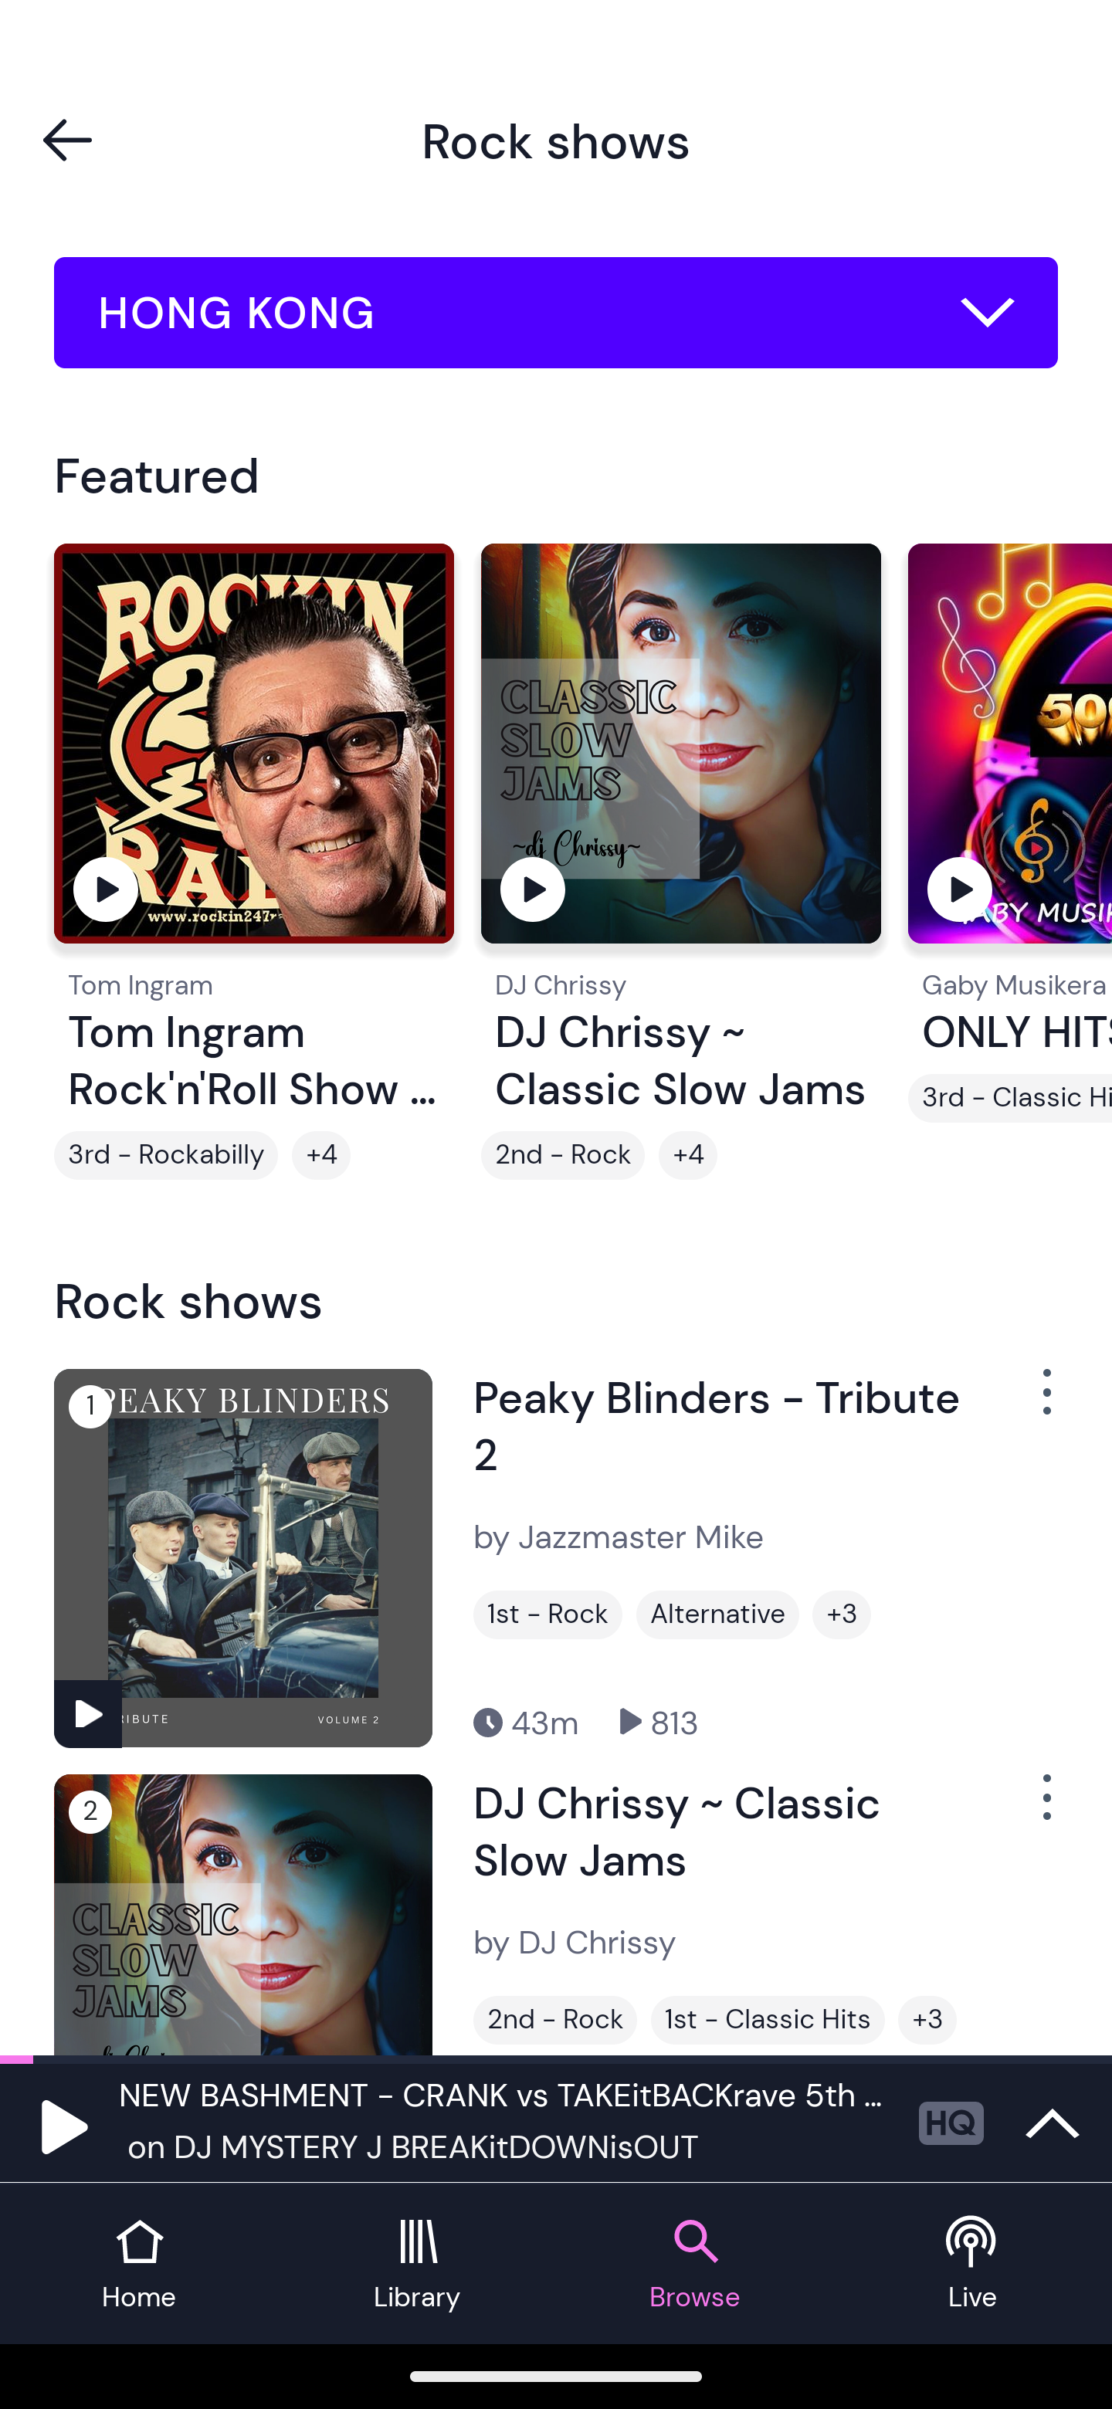 The width and height of the screenshot is (1112, 2409). Describe the element at coordinates (1010, 1098) in the screenshot. I see `3rd - Classic Hits` at that location.